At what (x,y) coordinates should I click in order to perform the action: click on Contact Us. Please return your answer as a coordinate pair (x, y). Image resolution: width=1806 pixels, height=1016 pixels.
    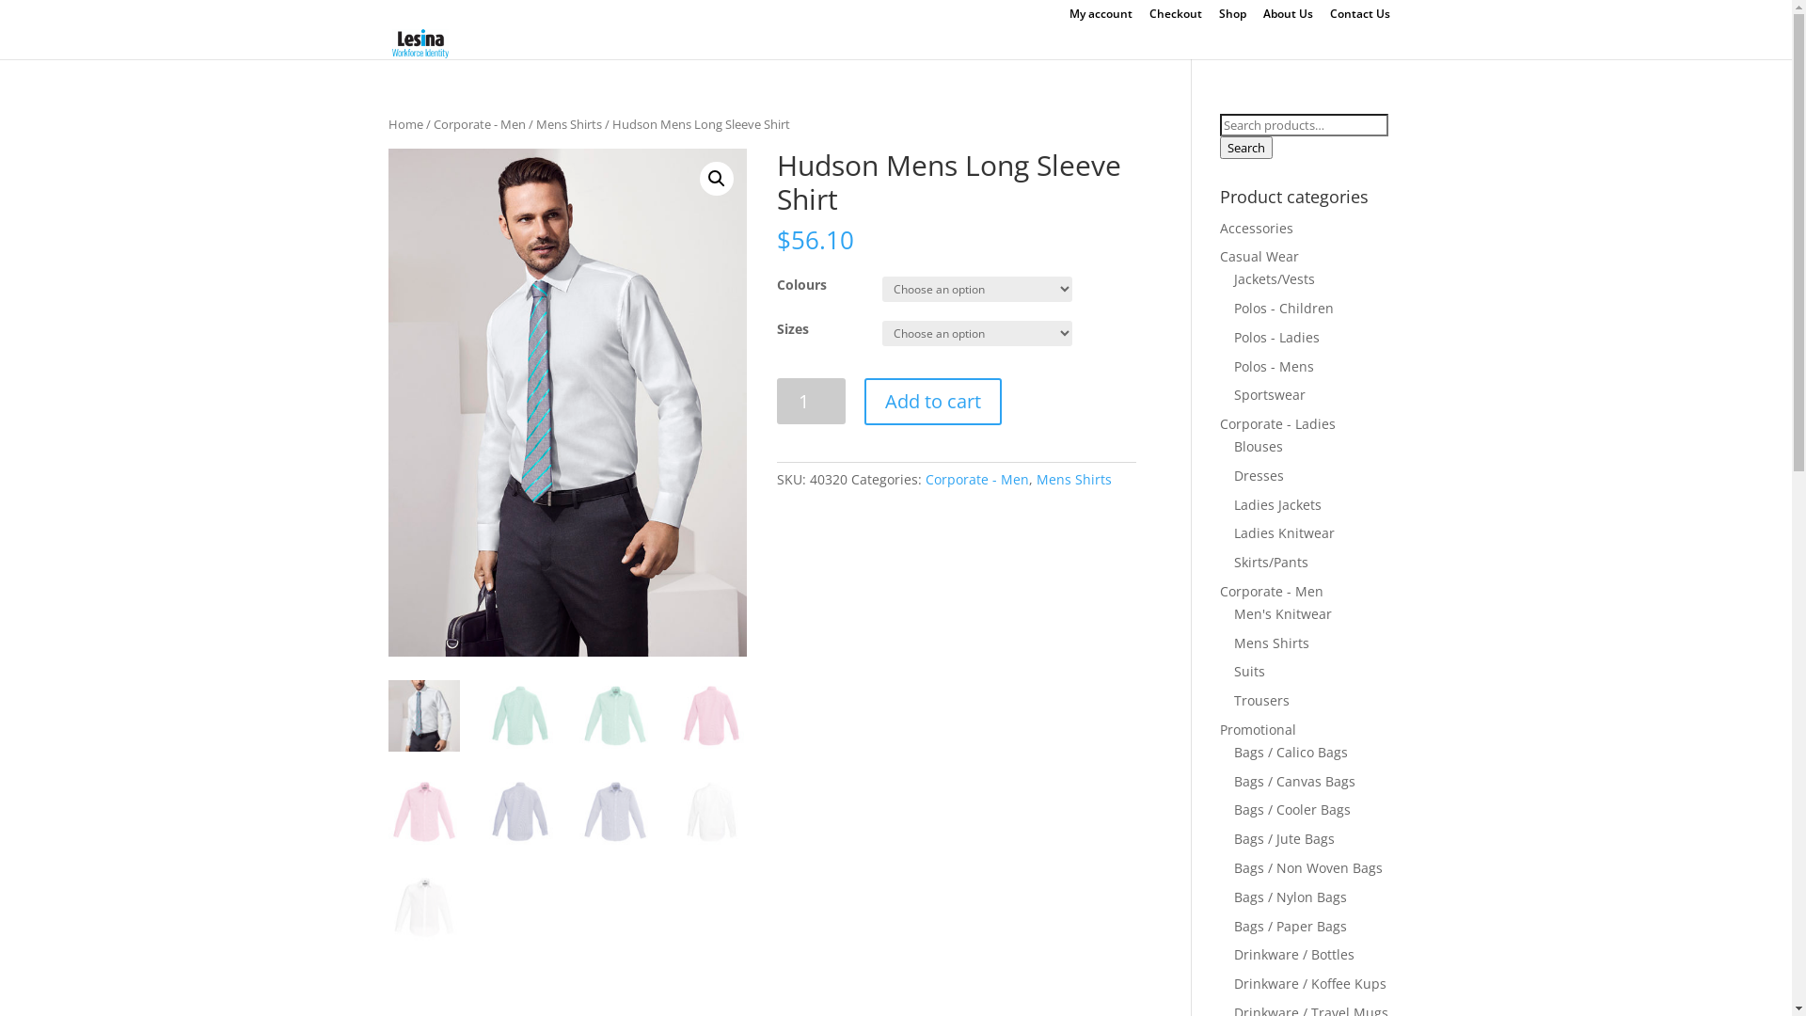
    Looking at the image, I should click on (1360, 19).